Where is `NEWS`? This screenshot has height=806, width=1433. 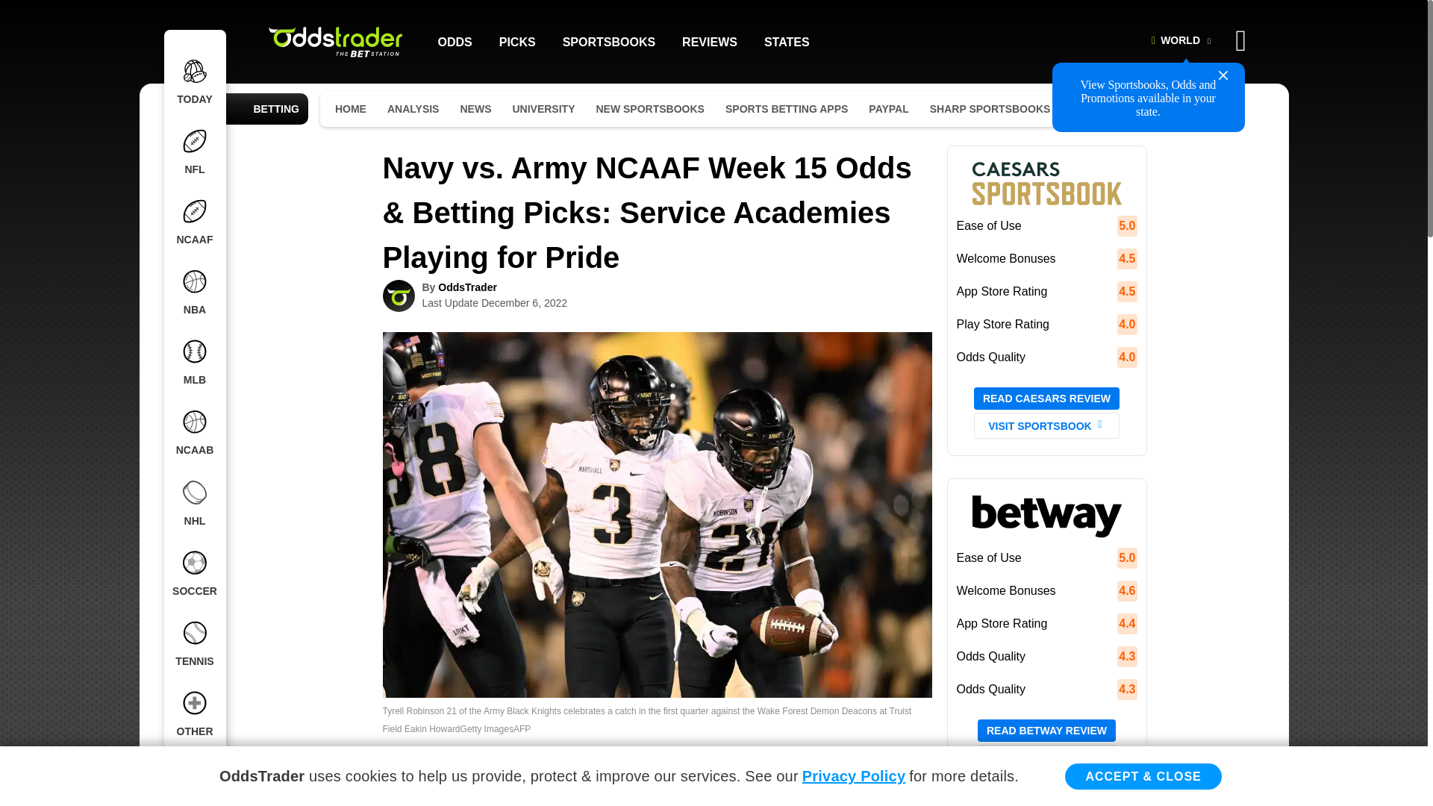
NEWS is located at coordinates (475, 109).